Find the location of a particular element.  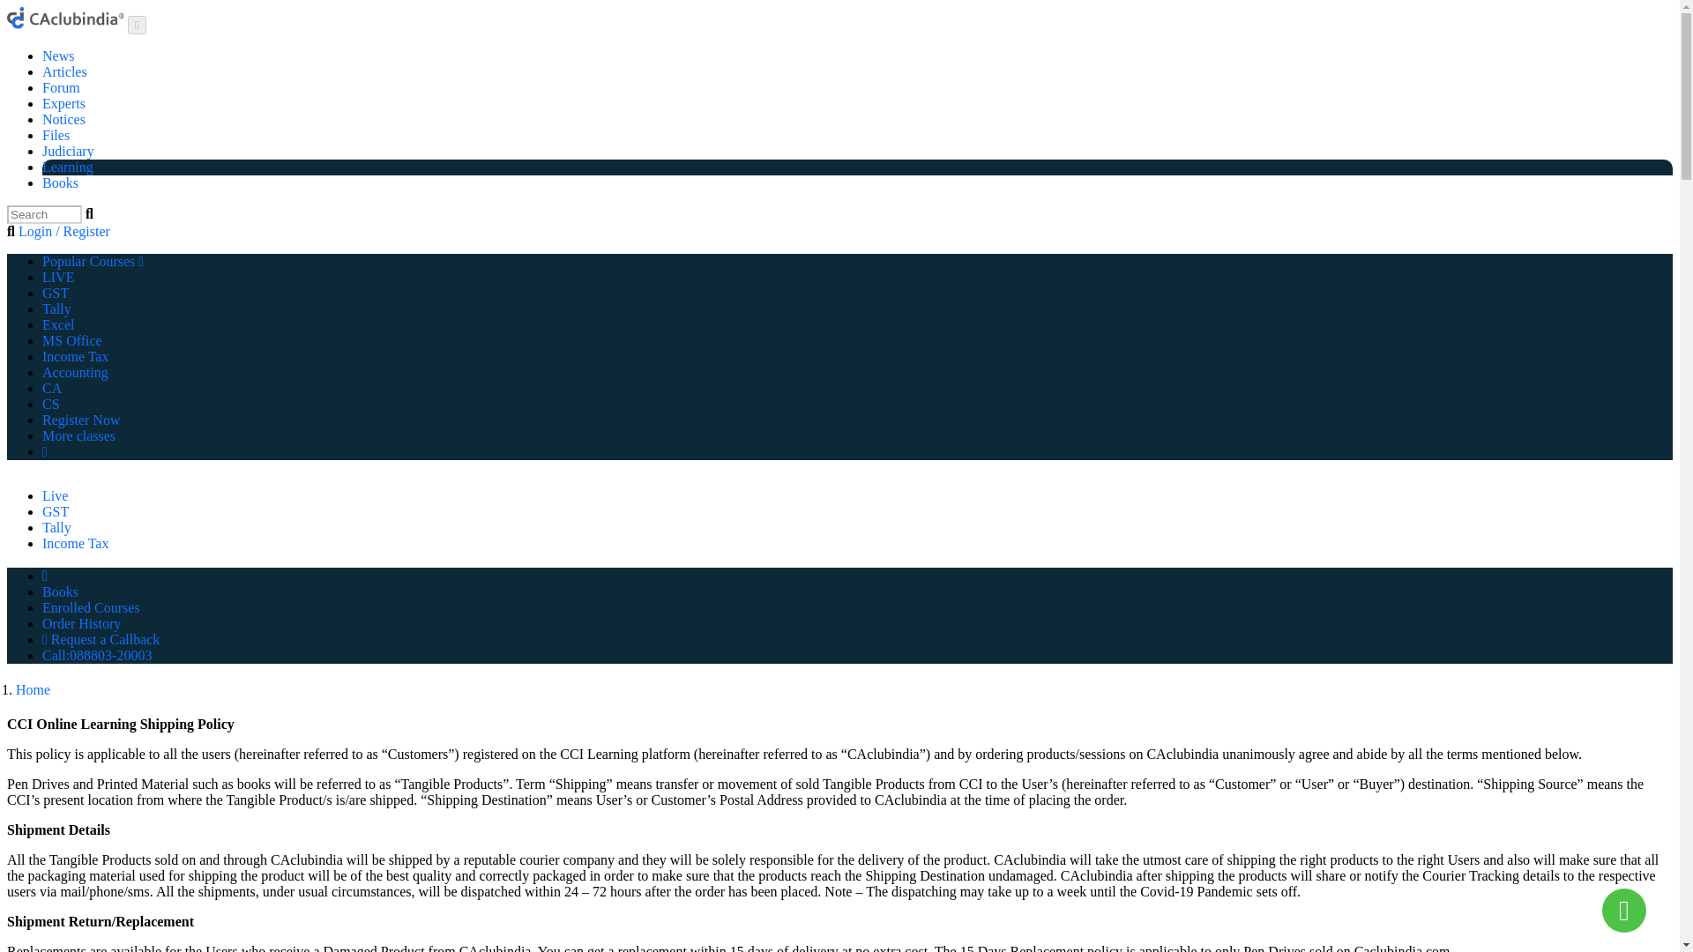

More classes is located at coordinates (78, 435).